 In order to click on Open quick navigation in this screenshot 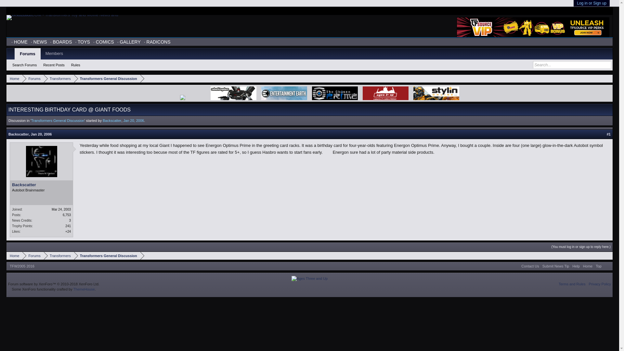, I will do `click(608, 79)`.